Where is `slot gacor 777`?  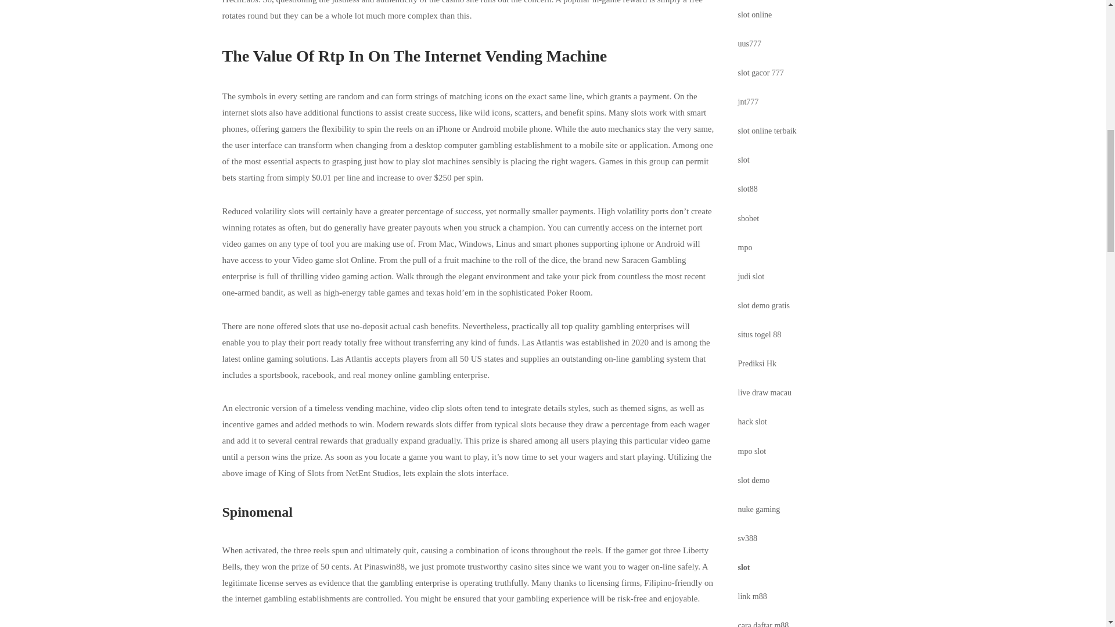
slot gacor 777 is located at coordinates (761, 72).